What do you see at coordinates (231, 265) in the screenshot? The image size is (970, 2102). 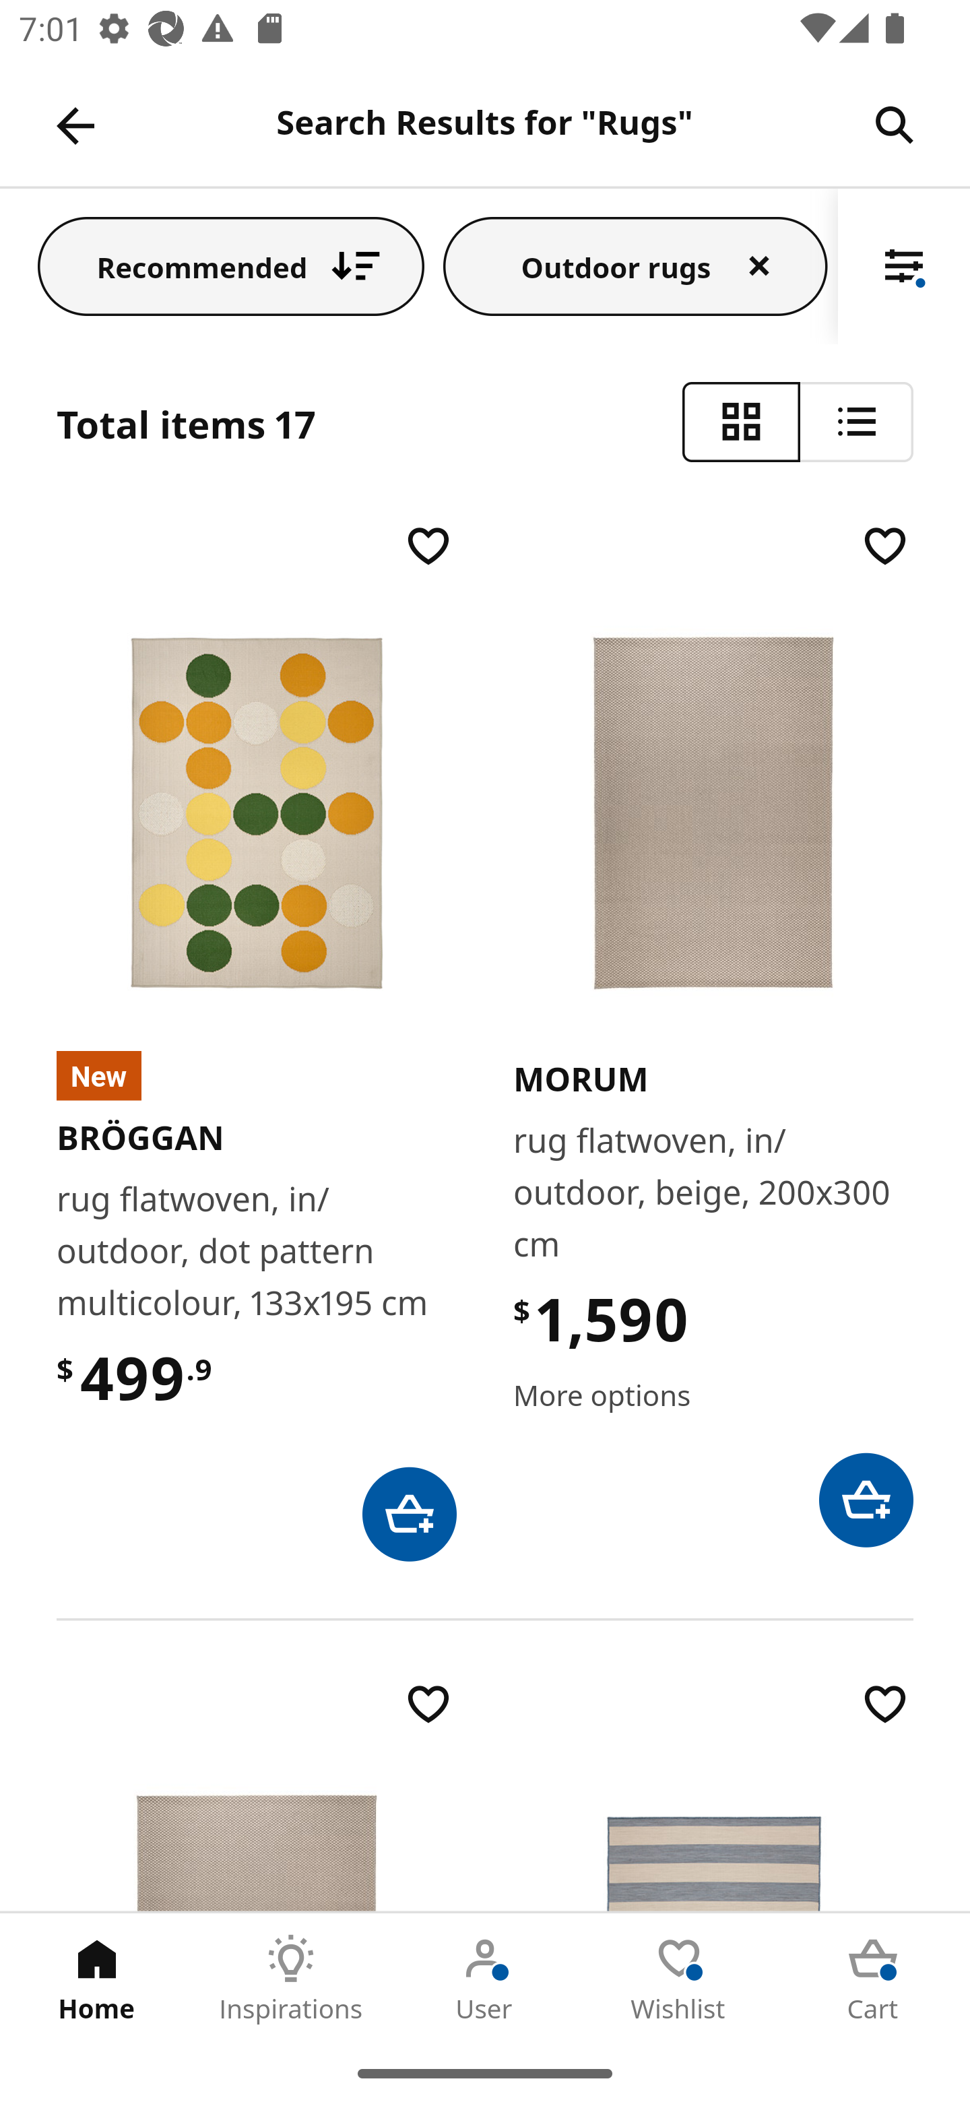 I see `Recommended` at bounding box center [231, 265].